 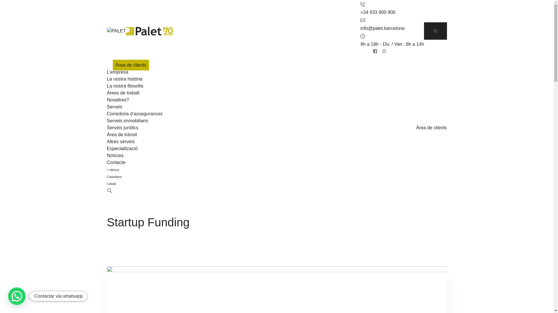 I want to click on > Idioma, so click(x=113, y=170).